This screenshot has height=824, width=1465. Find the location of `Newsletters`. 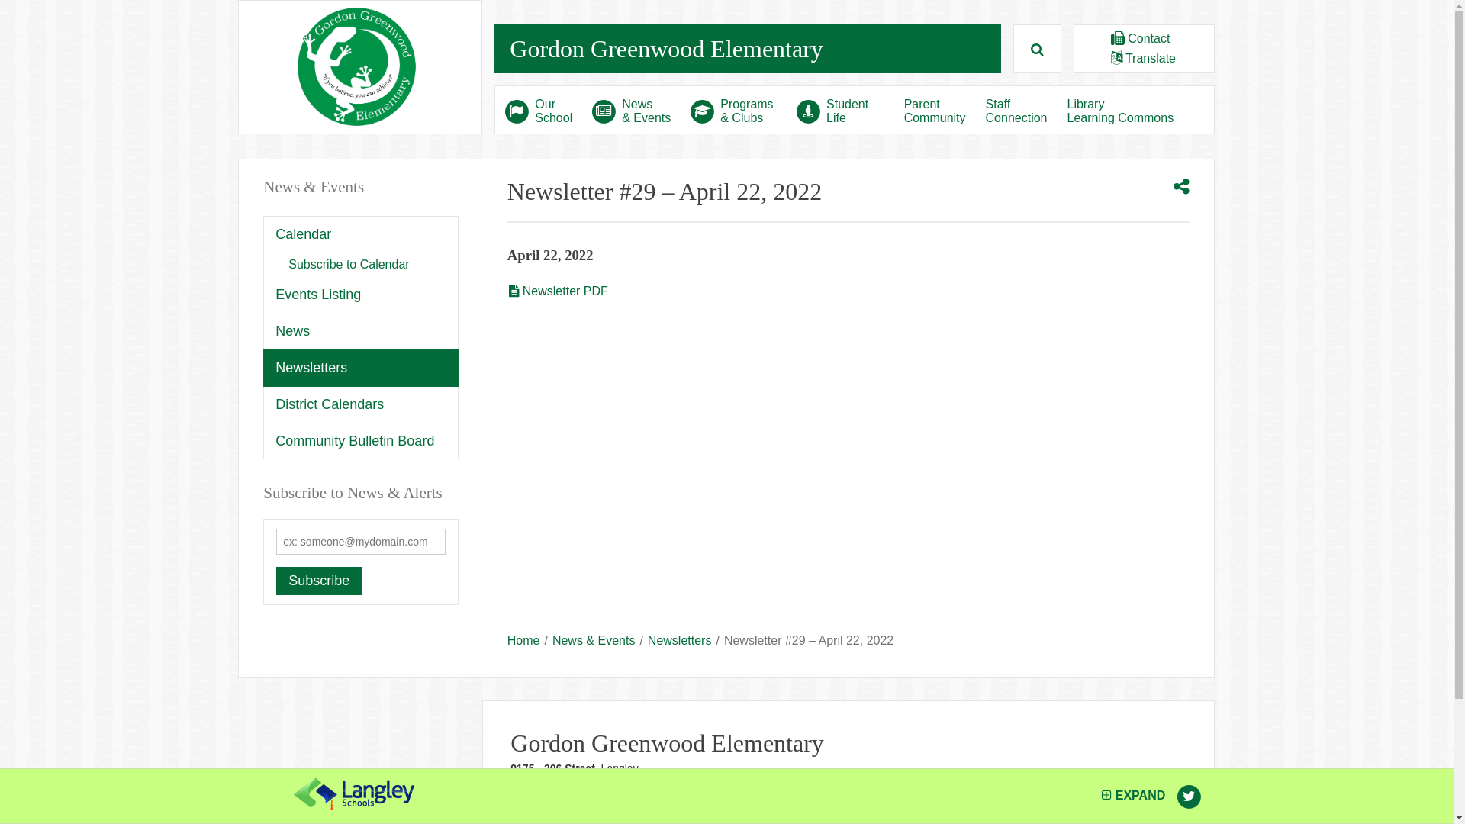

Newsletters is located at coordinates (361, 368).